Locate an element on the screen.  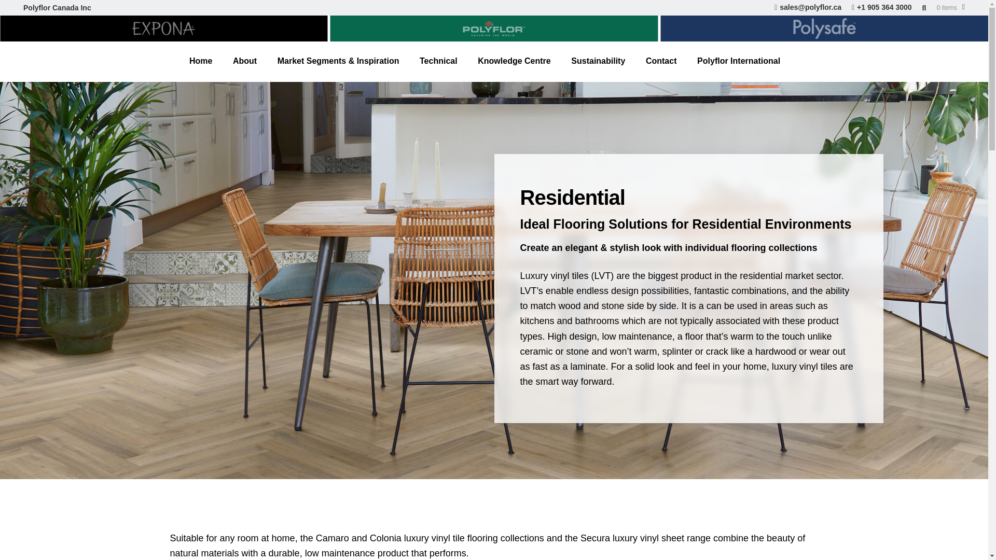
Expona is located at coordinates (164, 28).